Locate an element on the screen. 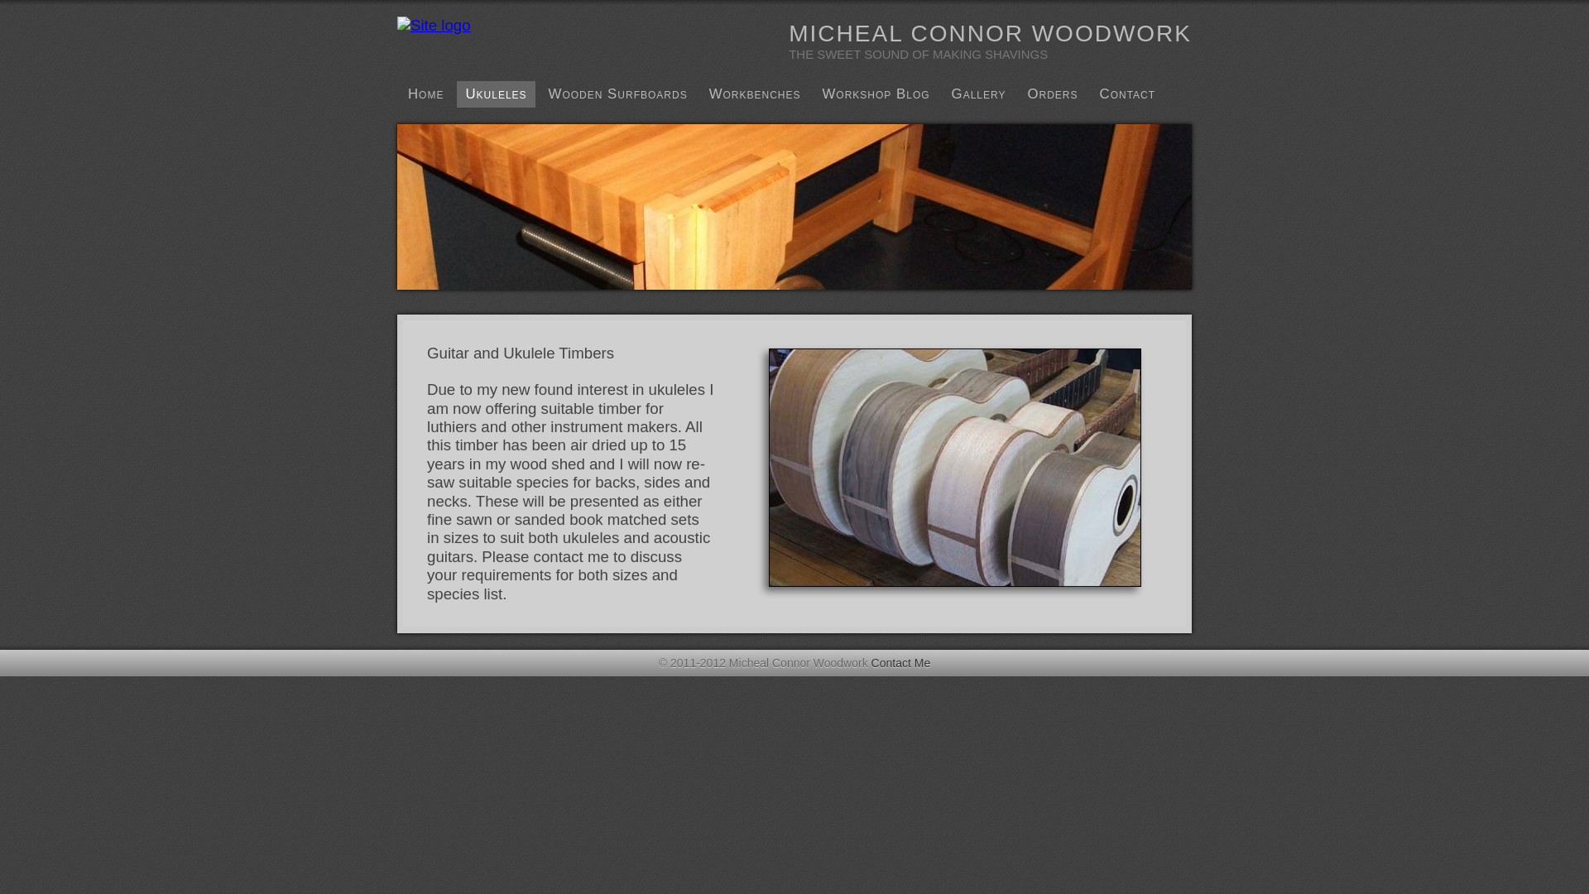  Workbenches is located at coordinates (755, 94).